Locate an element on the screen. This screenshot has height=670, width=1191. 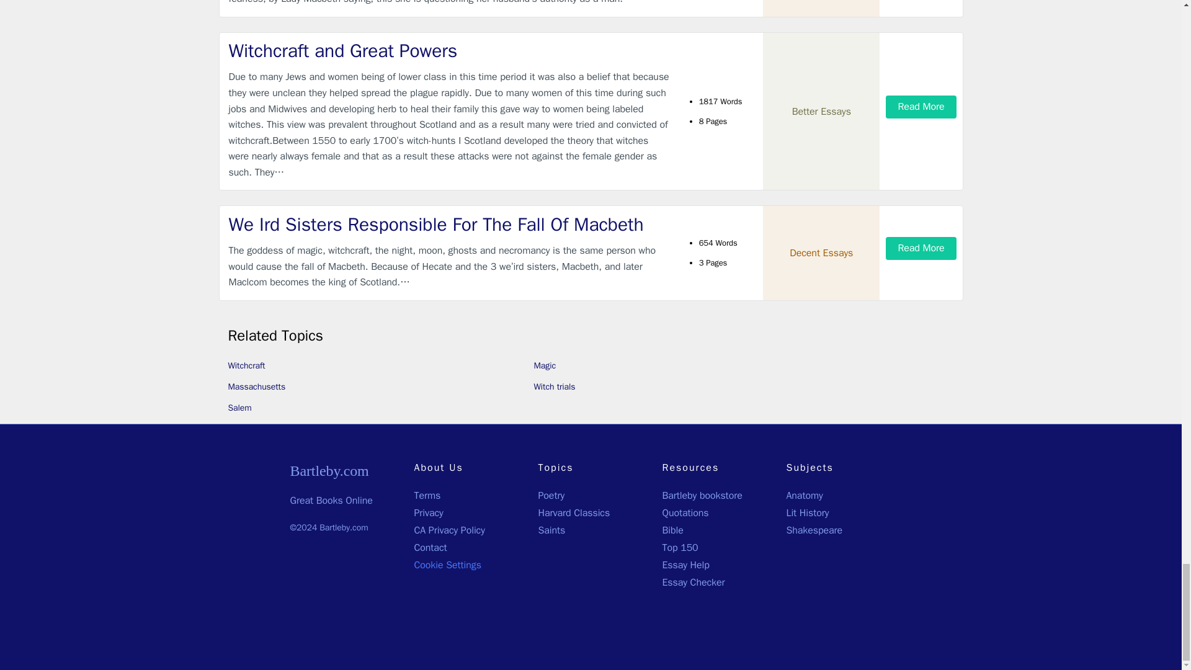
Witch trials is located at coordinates (555, 386).